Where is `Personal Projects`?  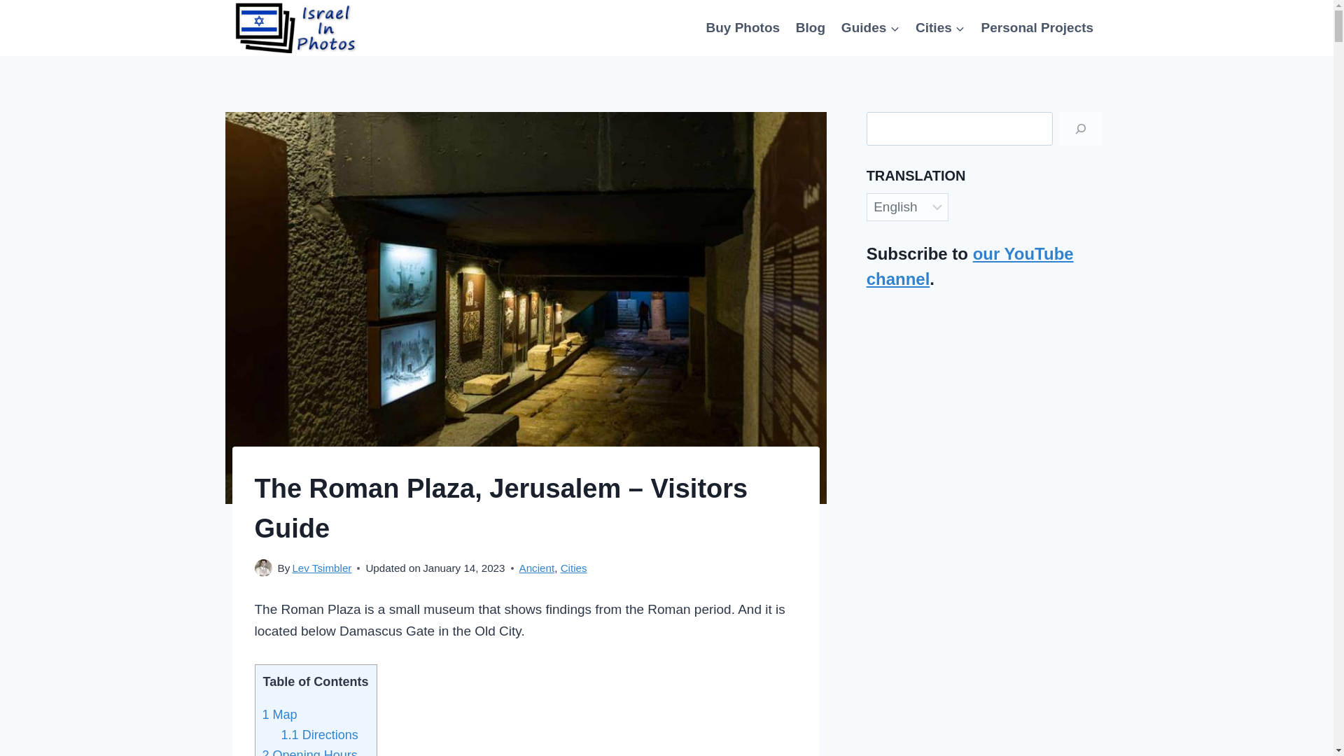
Personal Projects is located at coordinates (1037, 27).